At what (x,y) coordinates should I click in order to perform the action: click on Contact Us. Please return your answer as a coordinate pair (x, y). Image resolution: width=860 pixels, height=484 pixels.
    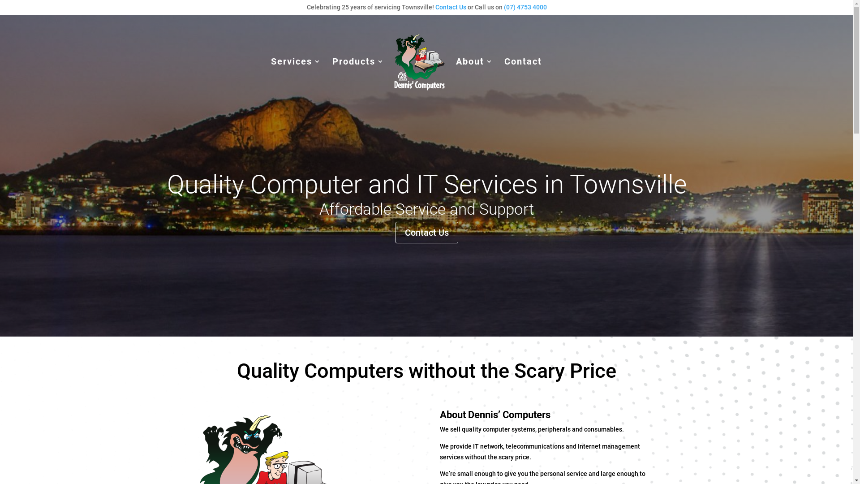
    Looking at the image, I should click on (451, 7).